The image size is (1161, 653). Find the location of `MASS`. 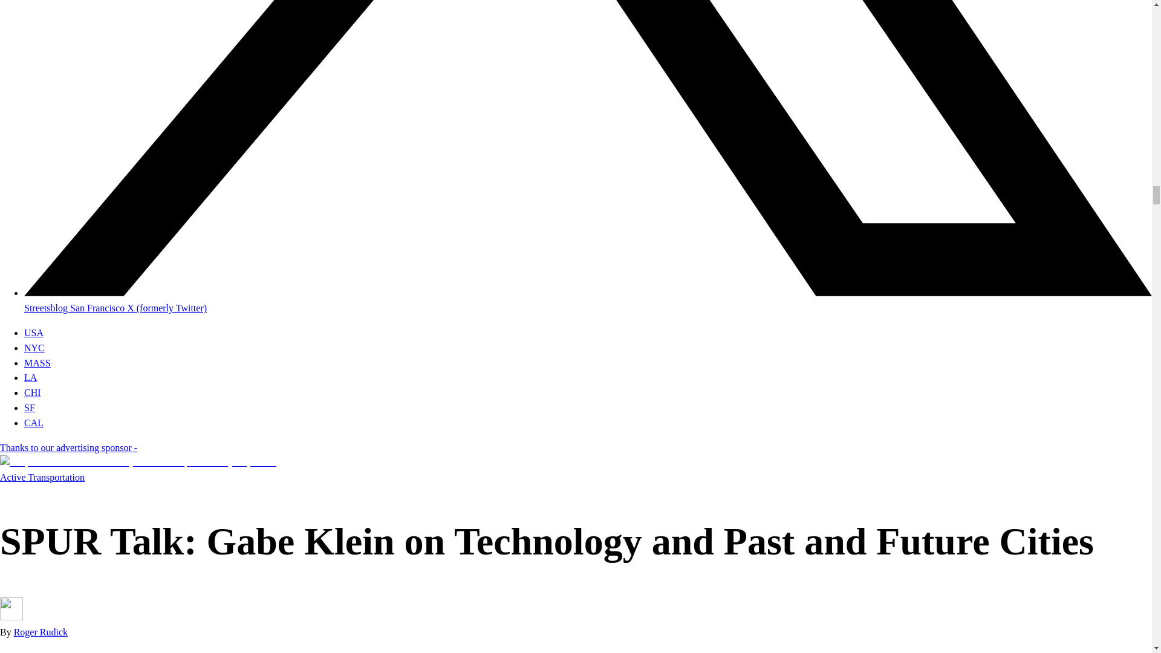

MASS is located at coordinates (37, 363).